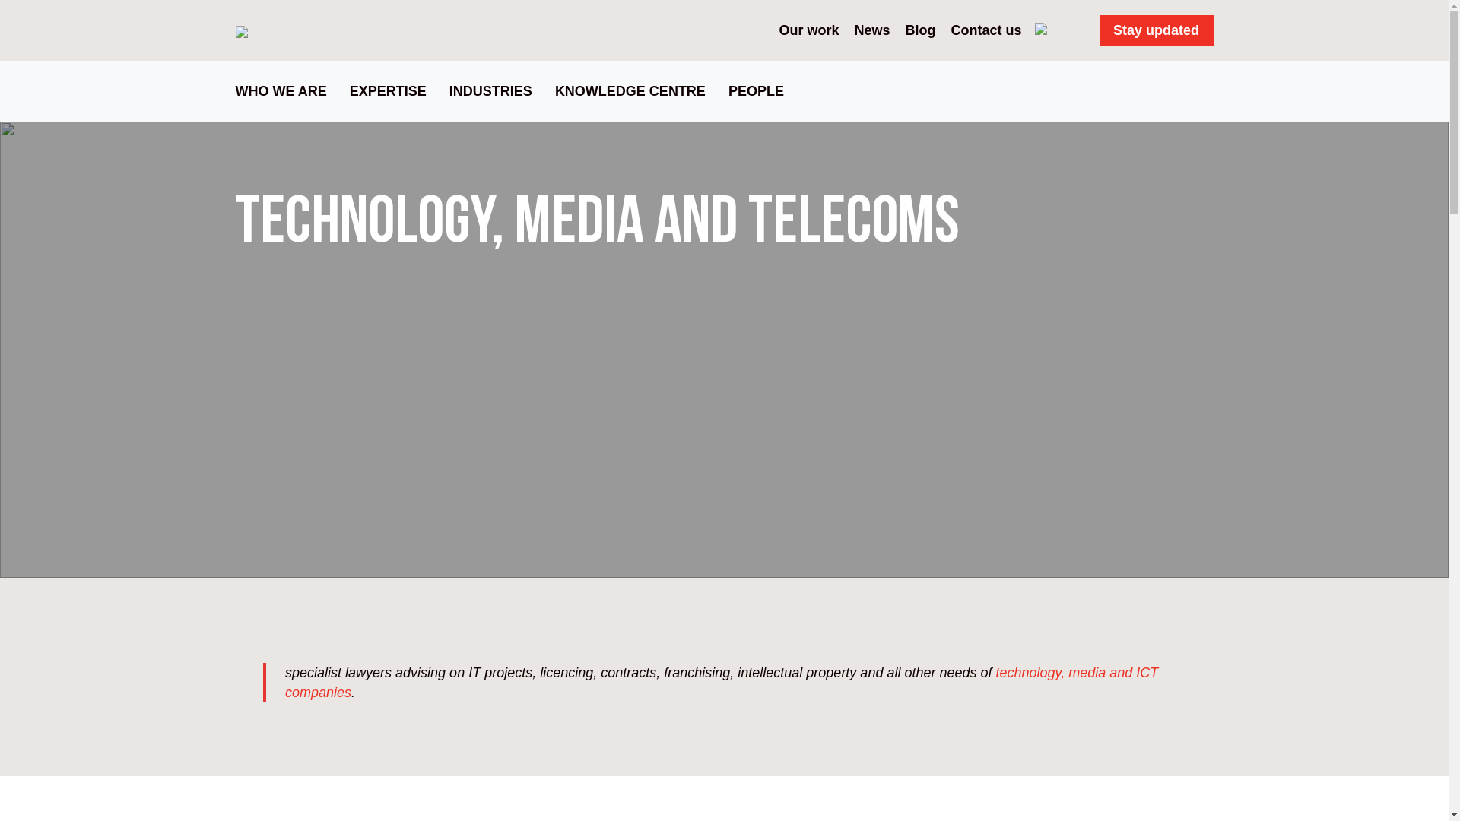  I want to click on PEOPLE, so click(756, 90).